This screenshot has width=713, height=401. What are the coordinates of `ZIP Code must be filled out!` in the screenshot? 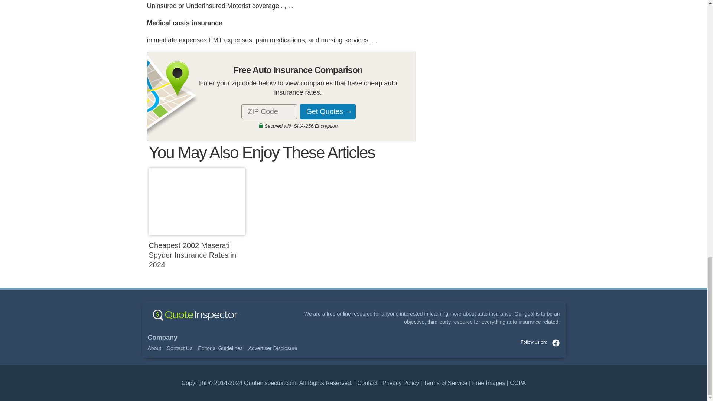 It's located at (269, 111).